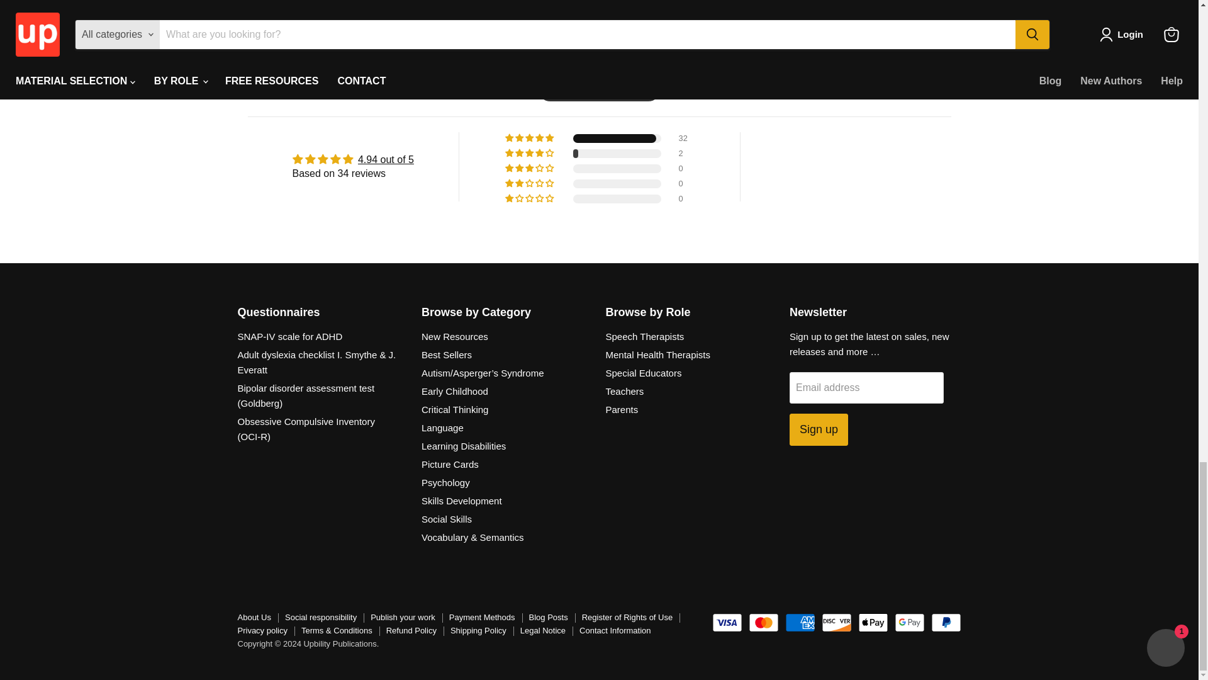 This screenshot has width=1208, height=680. I want to click on Visa, so click(727, 623).